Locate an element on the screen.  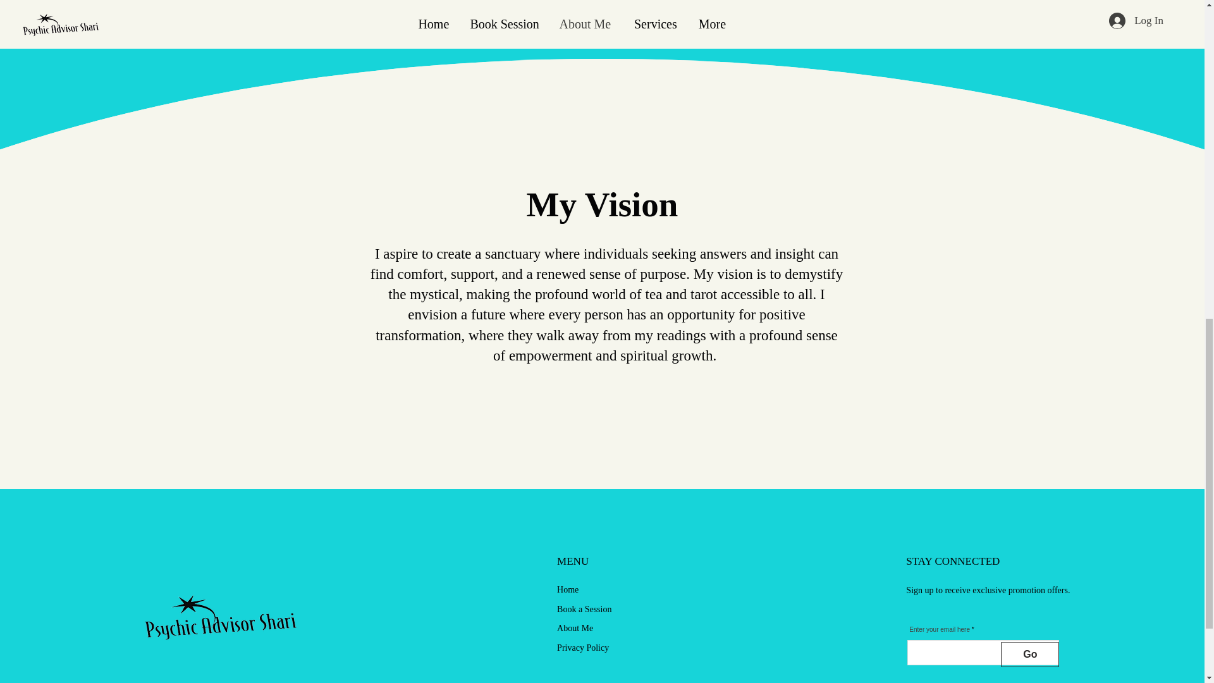
Privacy Policy is located at coordinates (583, 648).